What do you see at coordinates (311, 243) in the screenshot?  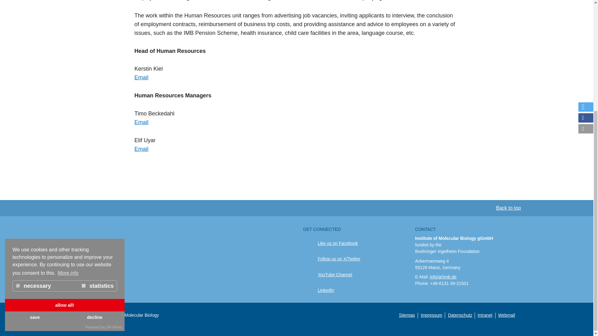 I see `Facebook Logo` at bounding box center [311, 243].